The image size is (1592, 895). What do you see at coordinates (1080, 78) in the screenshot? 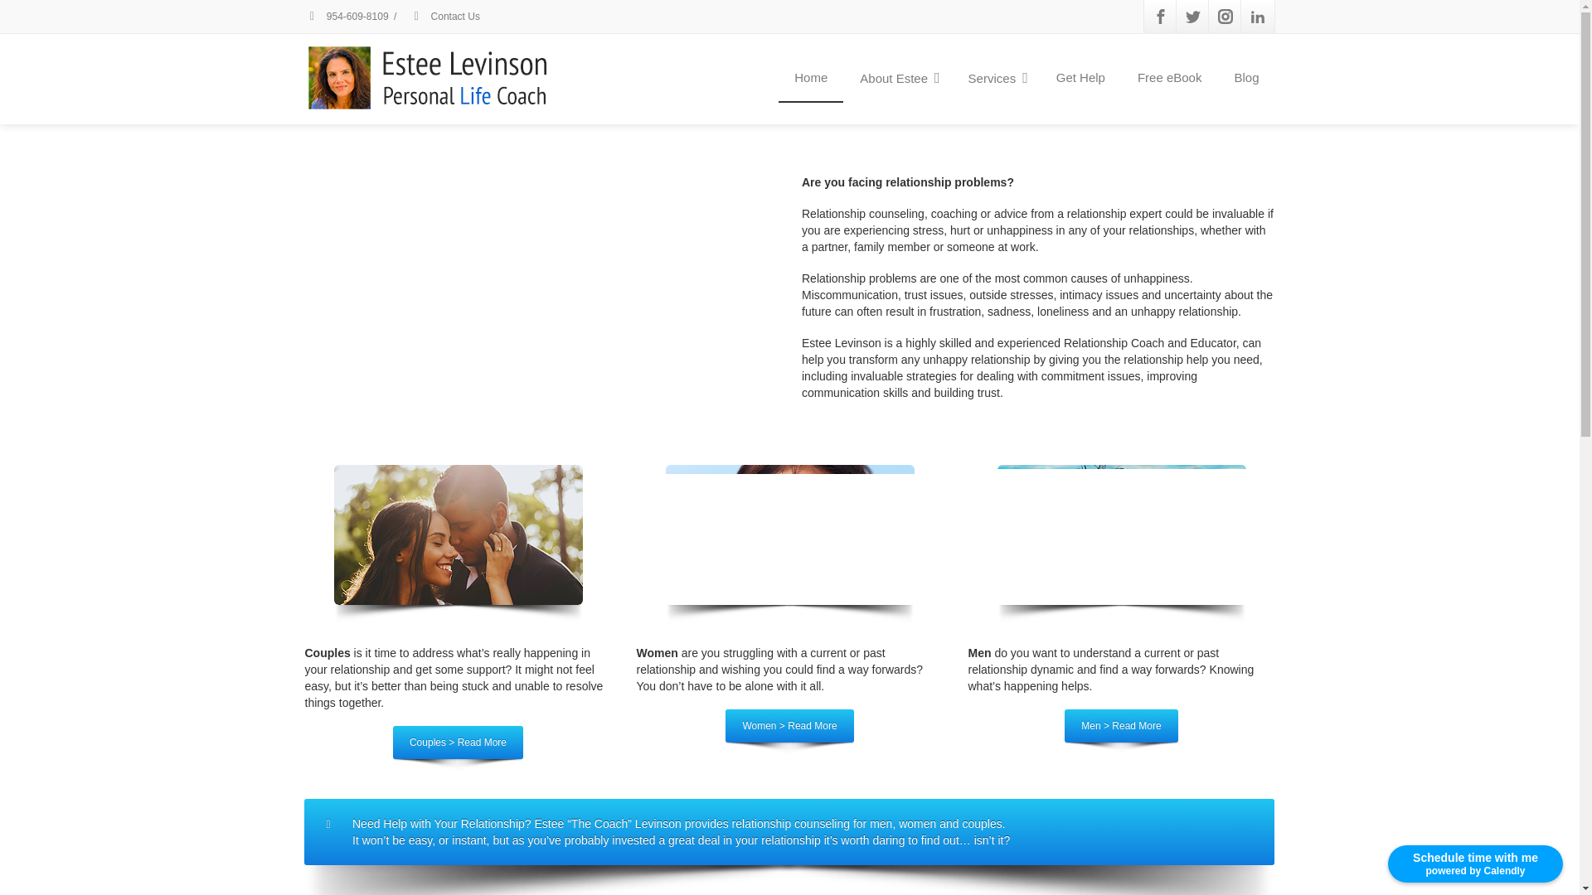
I see `Get Help` at bounding box center [1080, 78].